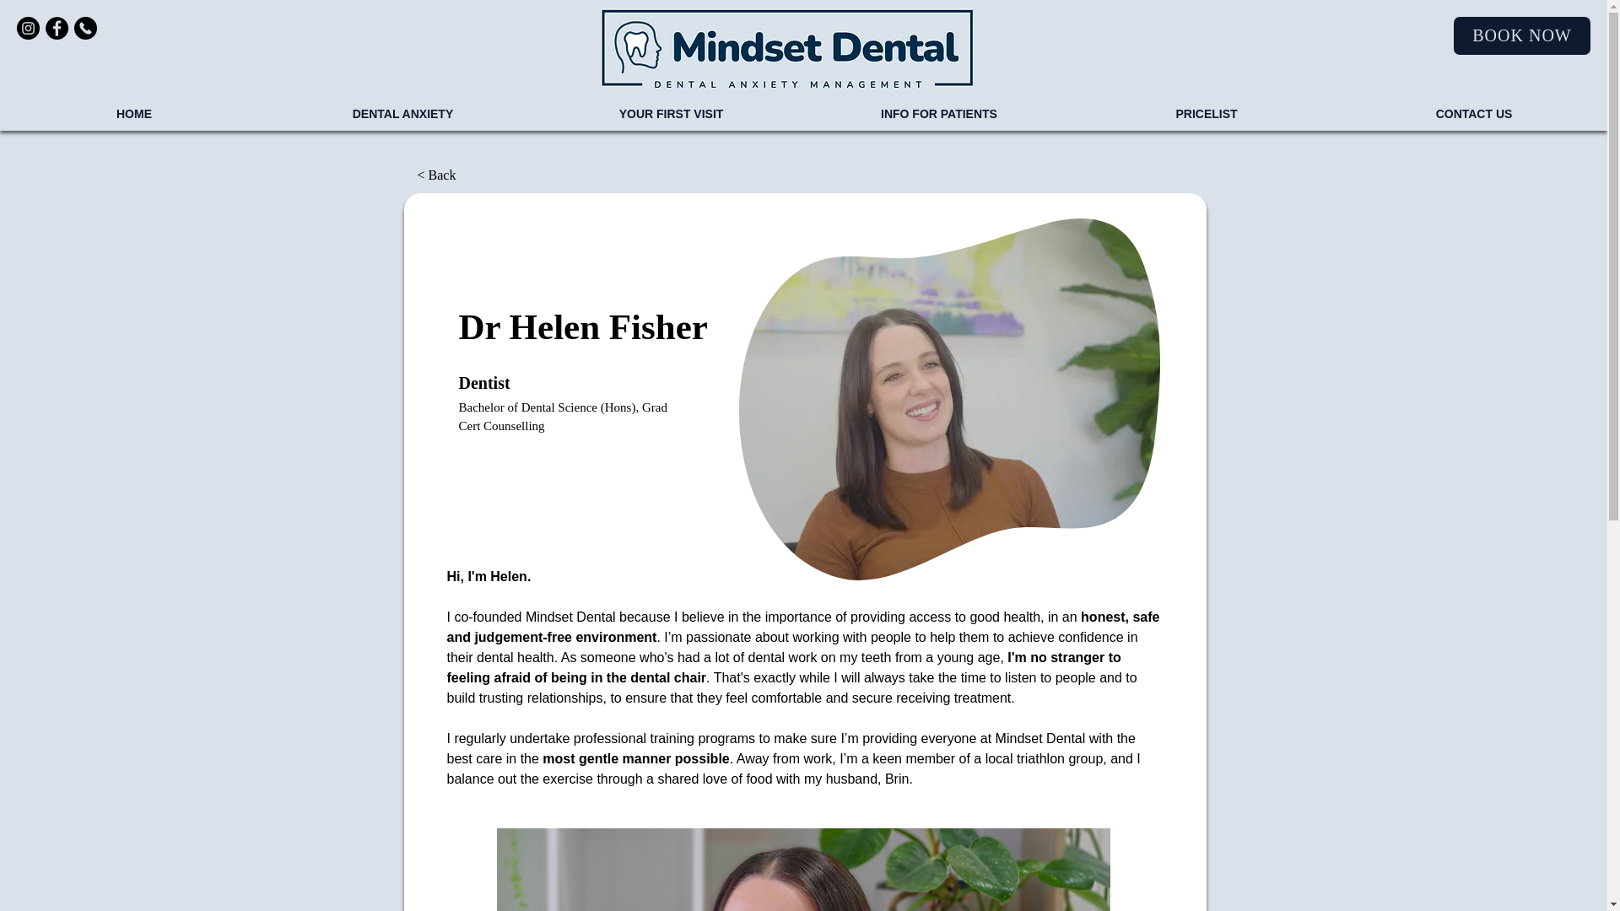  Describe the element at coordinates (402, 113) in the screenshot. I see `DENTAL ANXIETY` at that location.